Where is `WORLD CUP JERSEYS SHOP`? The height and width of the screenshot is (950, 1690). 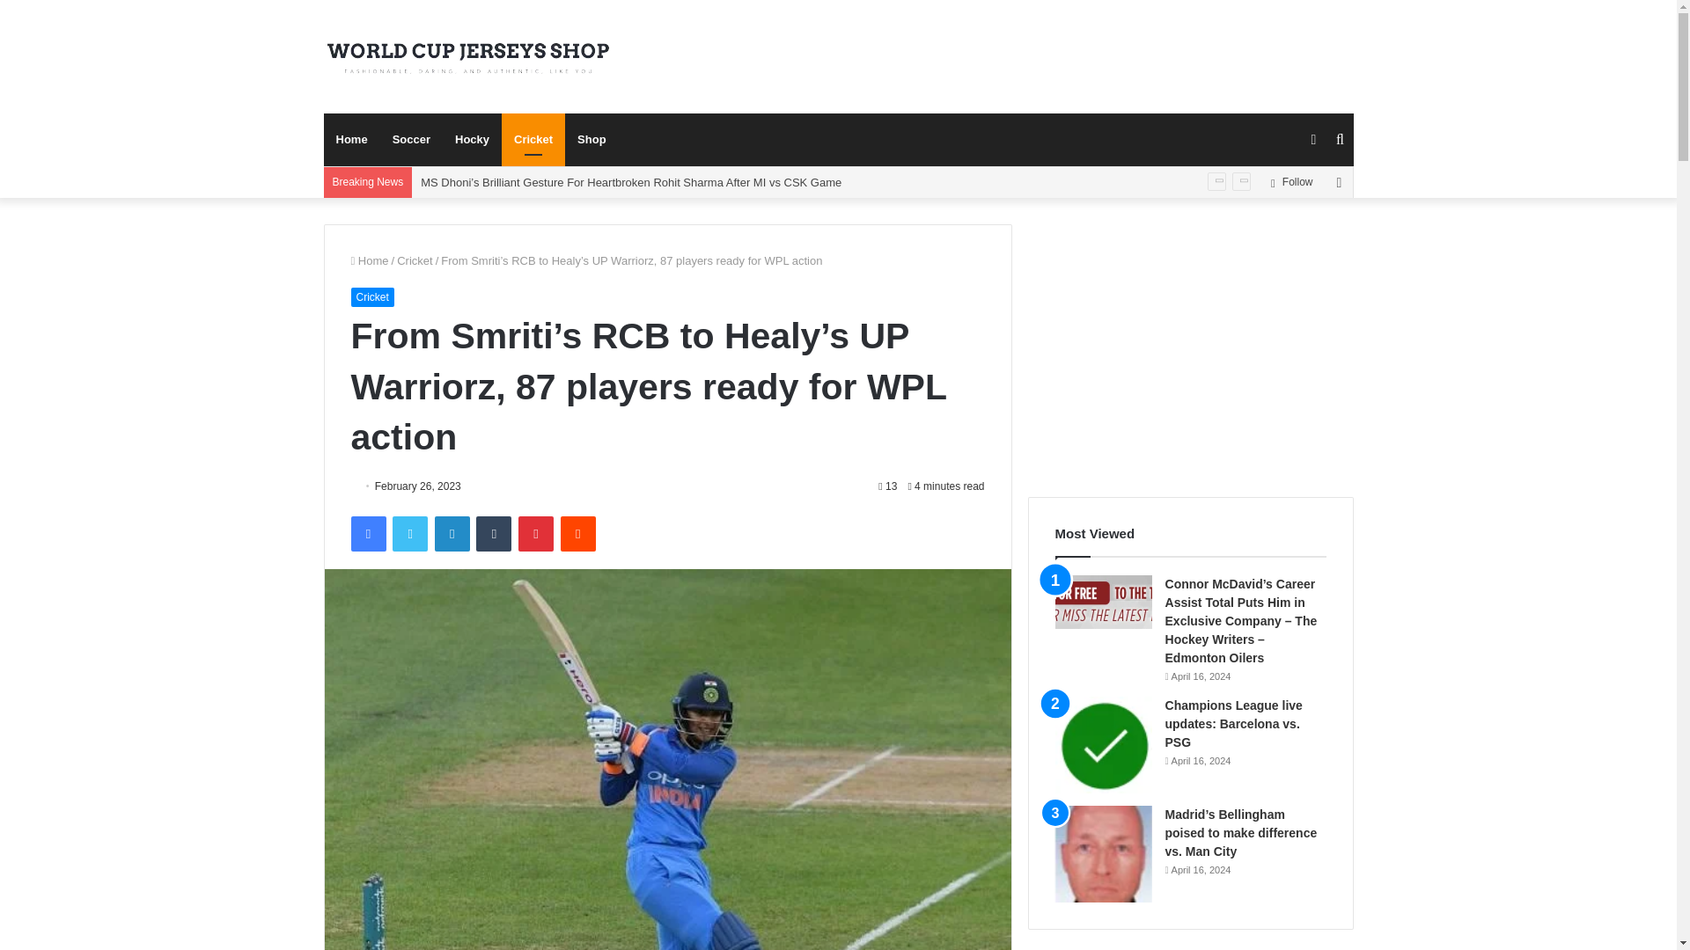
WORLD CUP JERSEYS SHOP is located at coordinates (468, 58).